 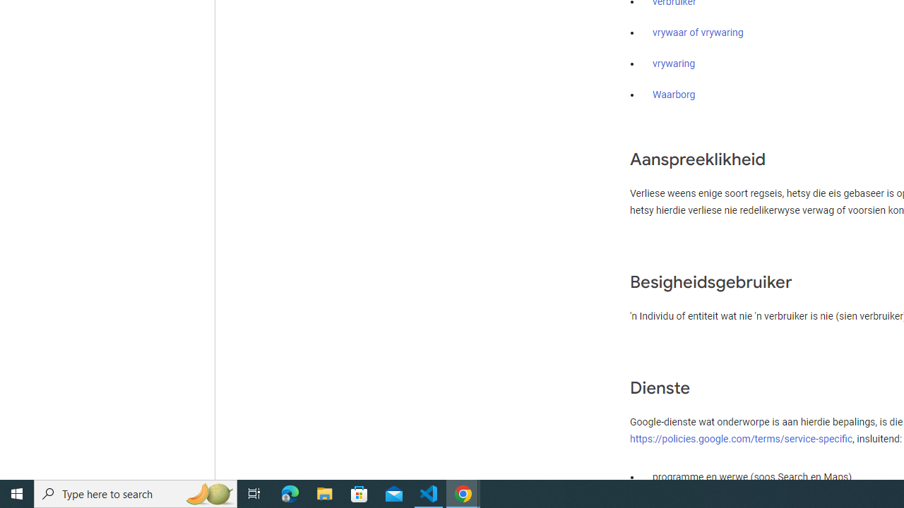 What do you see at coordinates (674, 64) in the screenshot?
I see `vrywaring` at bounding box center [674, 64].